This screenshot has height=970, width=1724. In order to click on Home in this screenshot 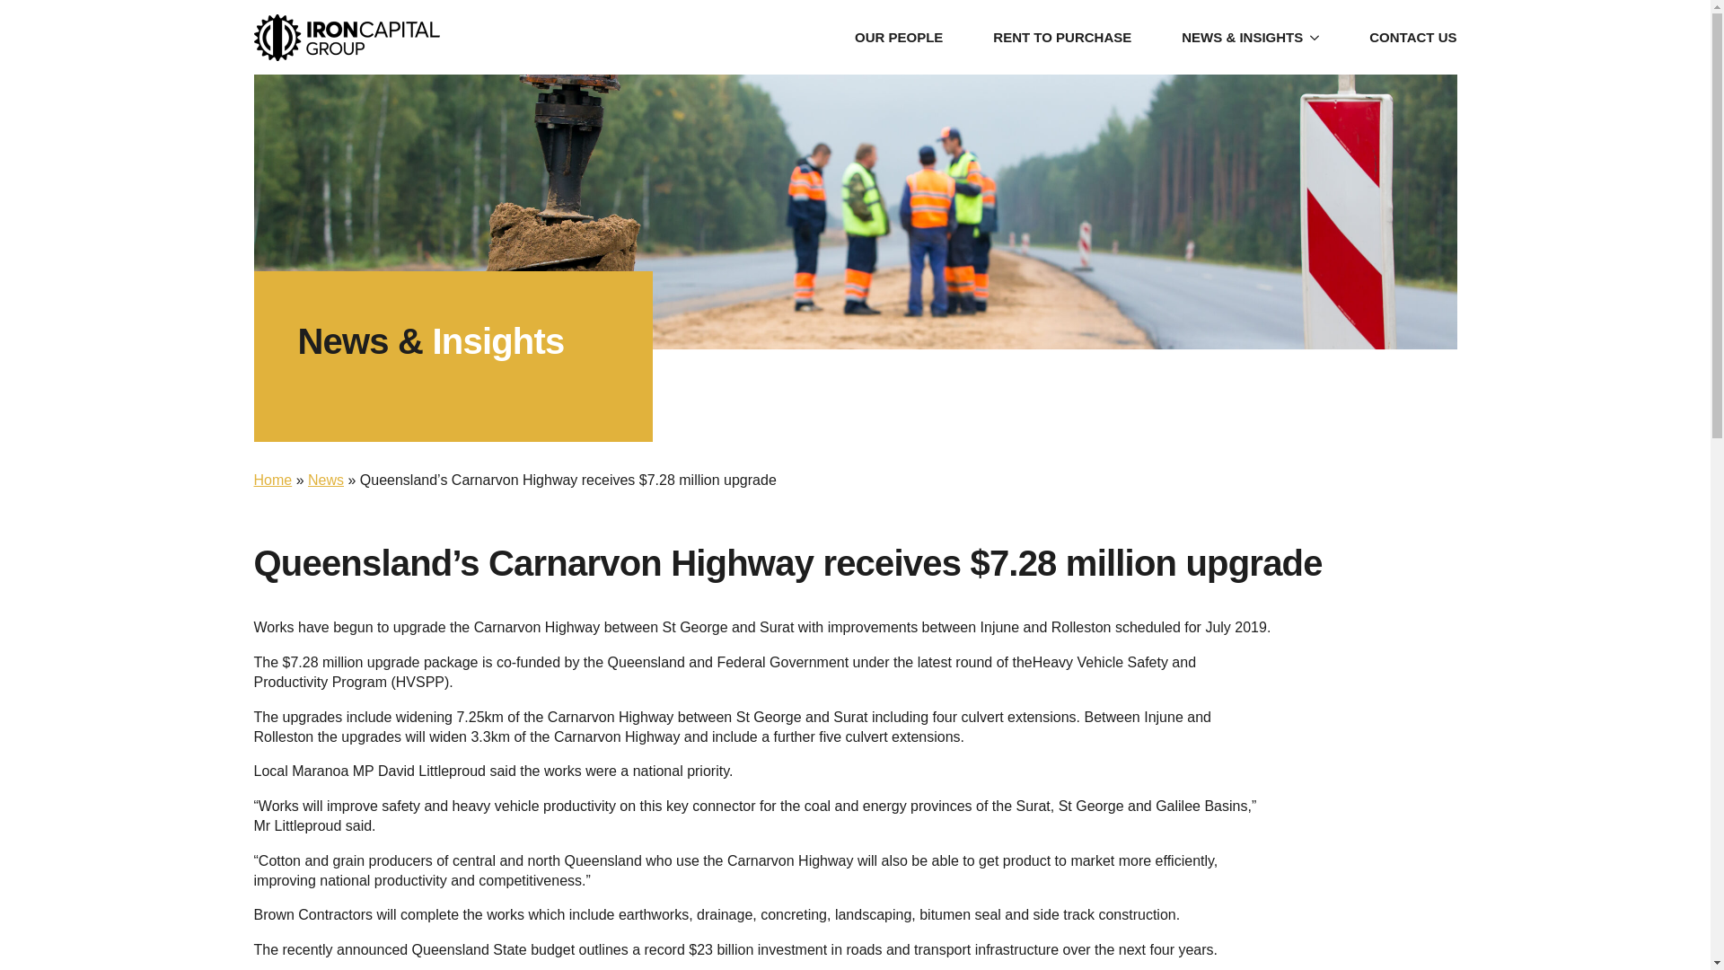, I will do `click(272, 480)`.